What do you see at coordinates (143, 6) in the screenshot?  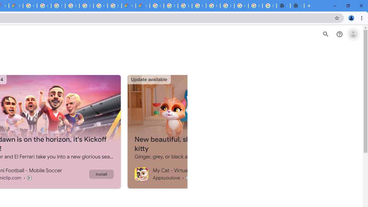 I see `Google Cloud Estimate Summary` at bounding box center [143, 6].